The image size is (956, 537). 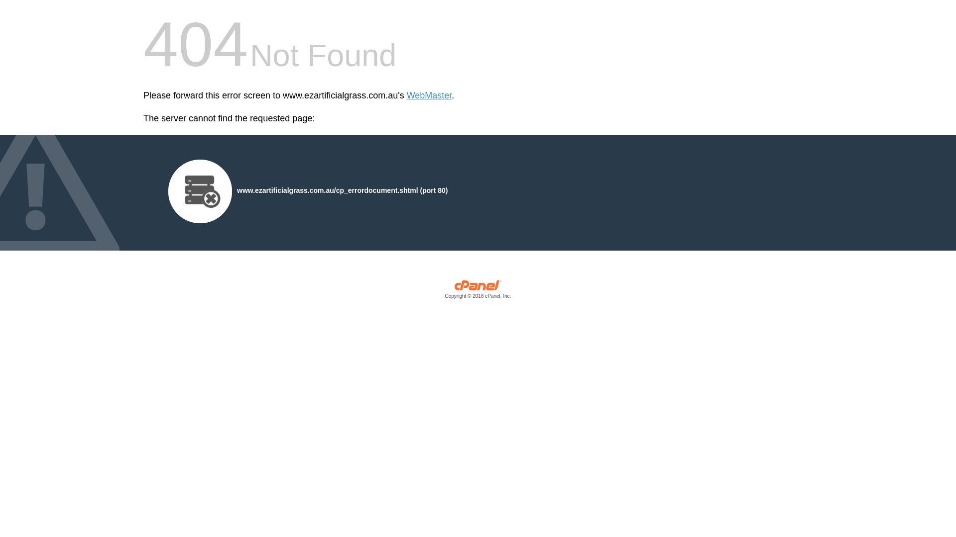 I want to click on WebMaster, so click(x=429, y=95).